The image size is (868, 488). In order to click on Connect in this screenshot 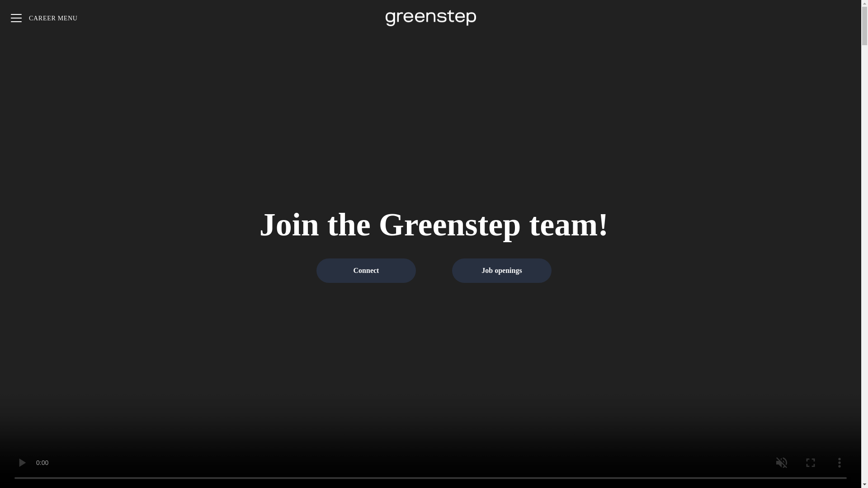, I will do `click(366, 271)`.